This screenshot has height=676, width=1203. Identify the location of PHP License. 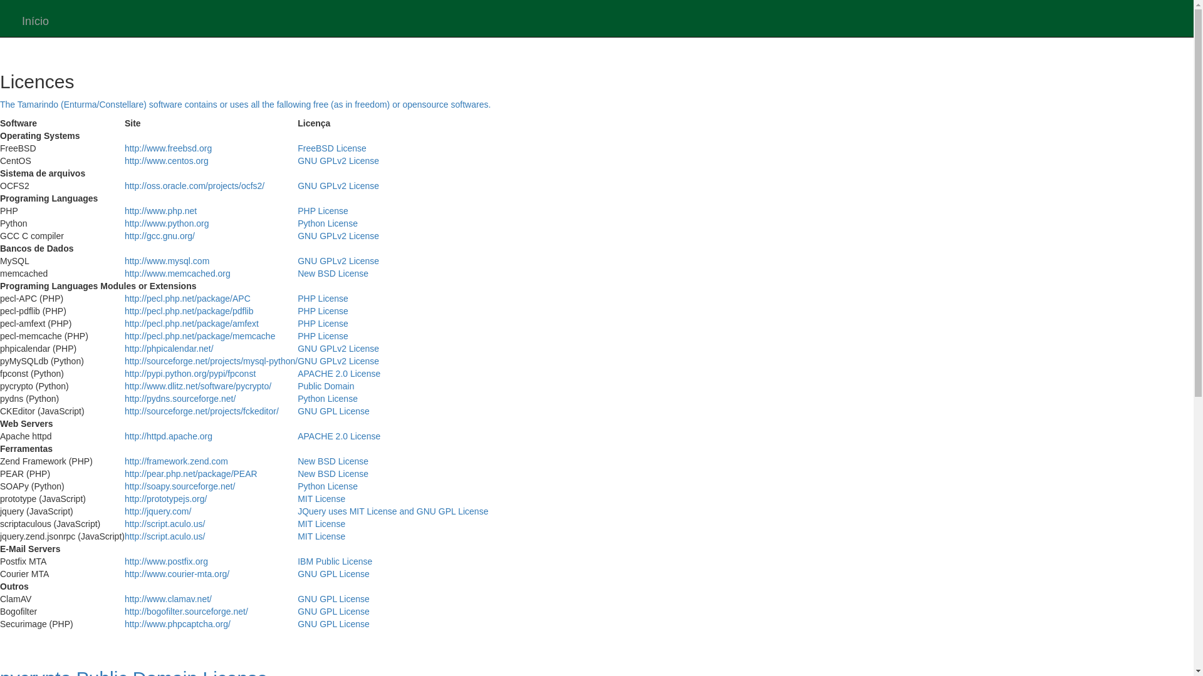
(323, 336).